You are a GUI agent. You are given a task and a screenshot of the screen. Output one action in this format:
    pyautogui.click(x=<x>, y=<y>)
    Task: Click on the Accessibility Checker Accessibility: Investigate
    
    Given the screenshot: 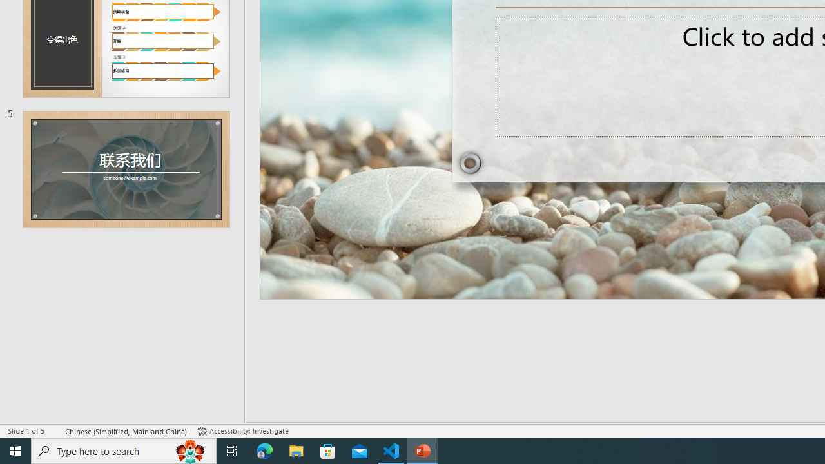 What is the action you would take?
    pyautogui.click(x=243, y=430)
    